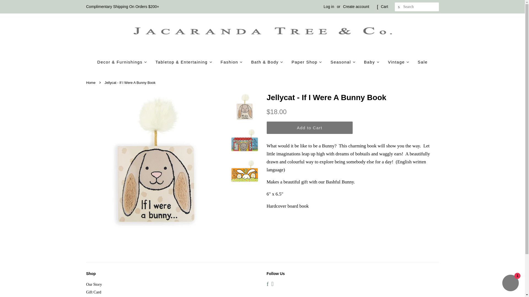  What do you see at coordinates (329, 7) in the screenshot?
I see `Log in` at bounding box center [329, 7].